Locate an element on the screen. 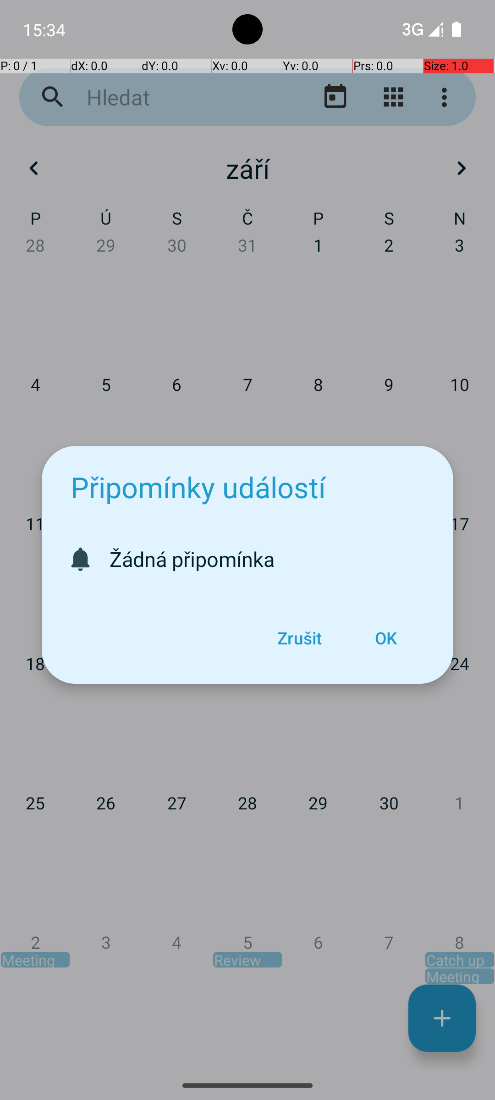 The image size is (495, 1100). Zrušit is located at coordinates (299, 638).